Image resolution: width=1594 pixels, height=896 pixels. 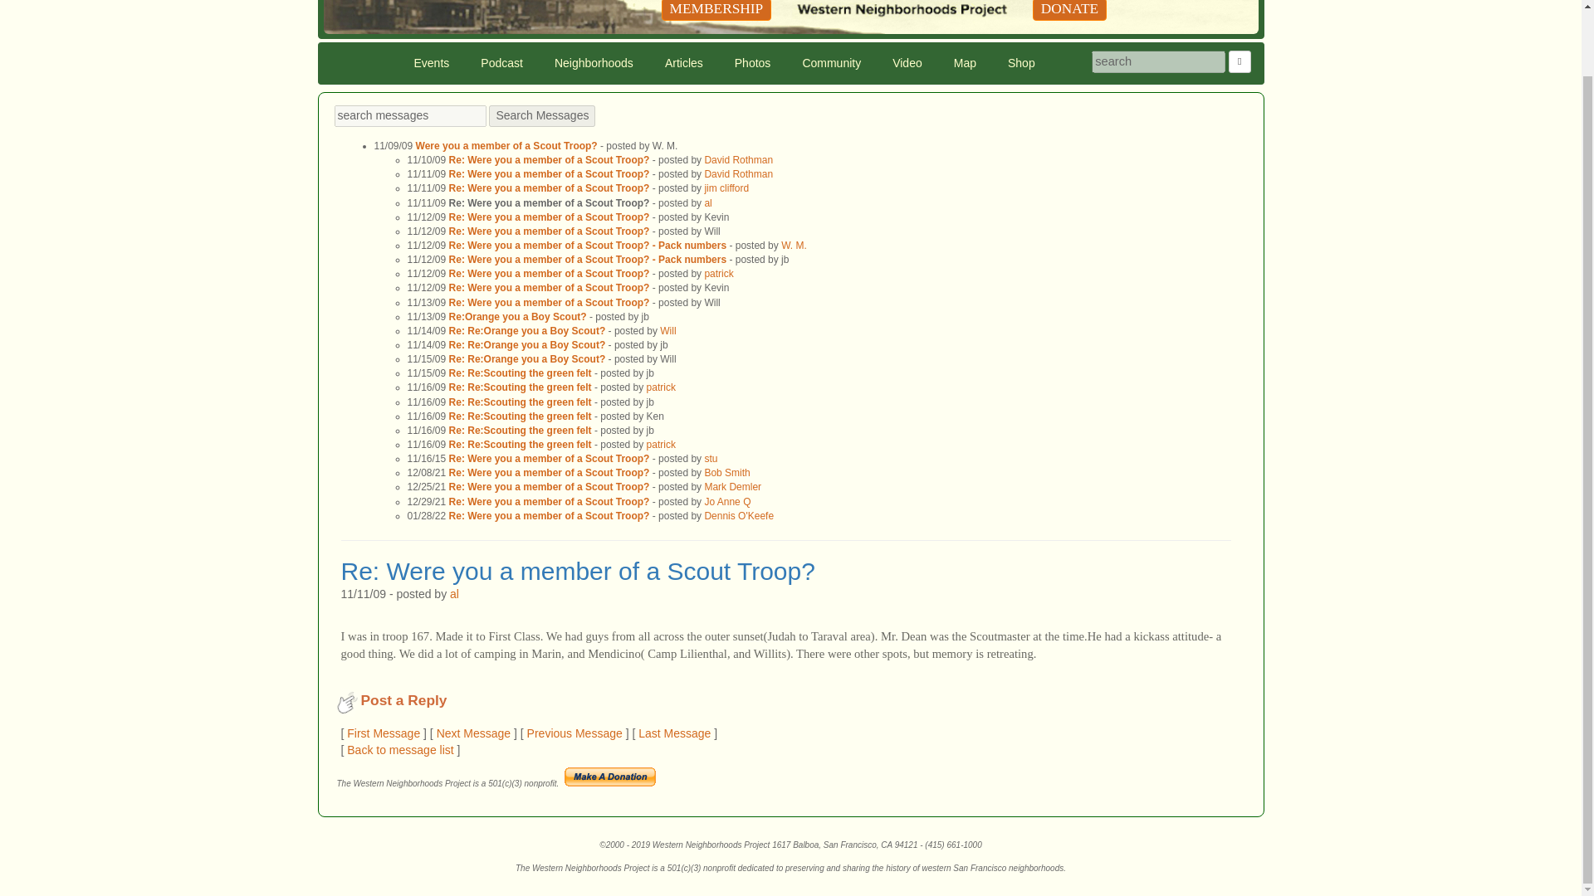 What do you see at coordinates (1021, 63) in the screenshot?
I see `Shop` at bounding box center [1021, 63].